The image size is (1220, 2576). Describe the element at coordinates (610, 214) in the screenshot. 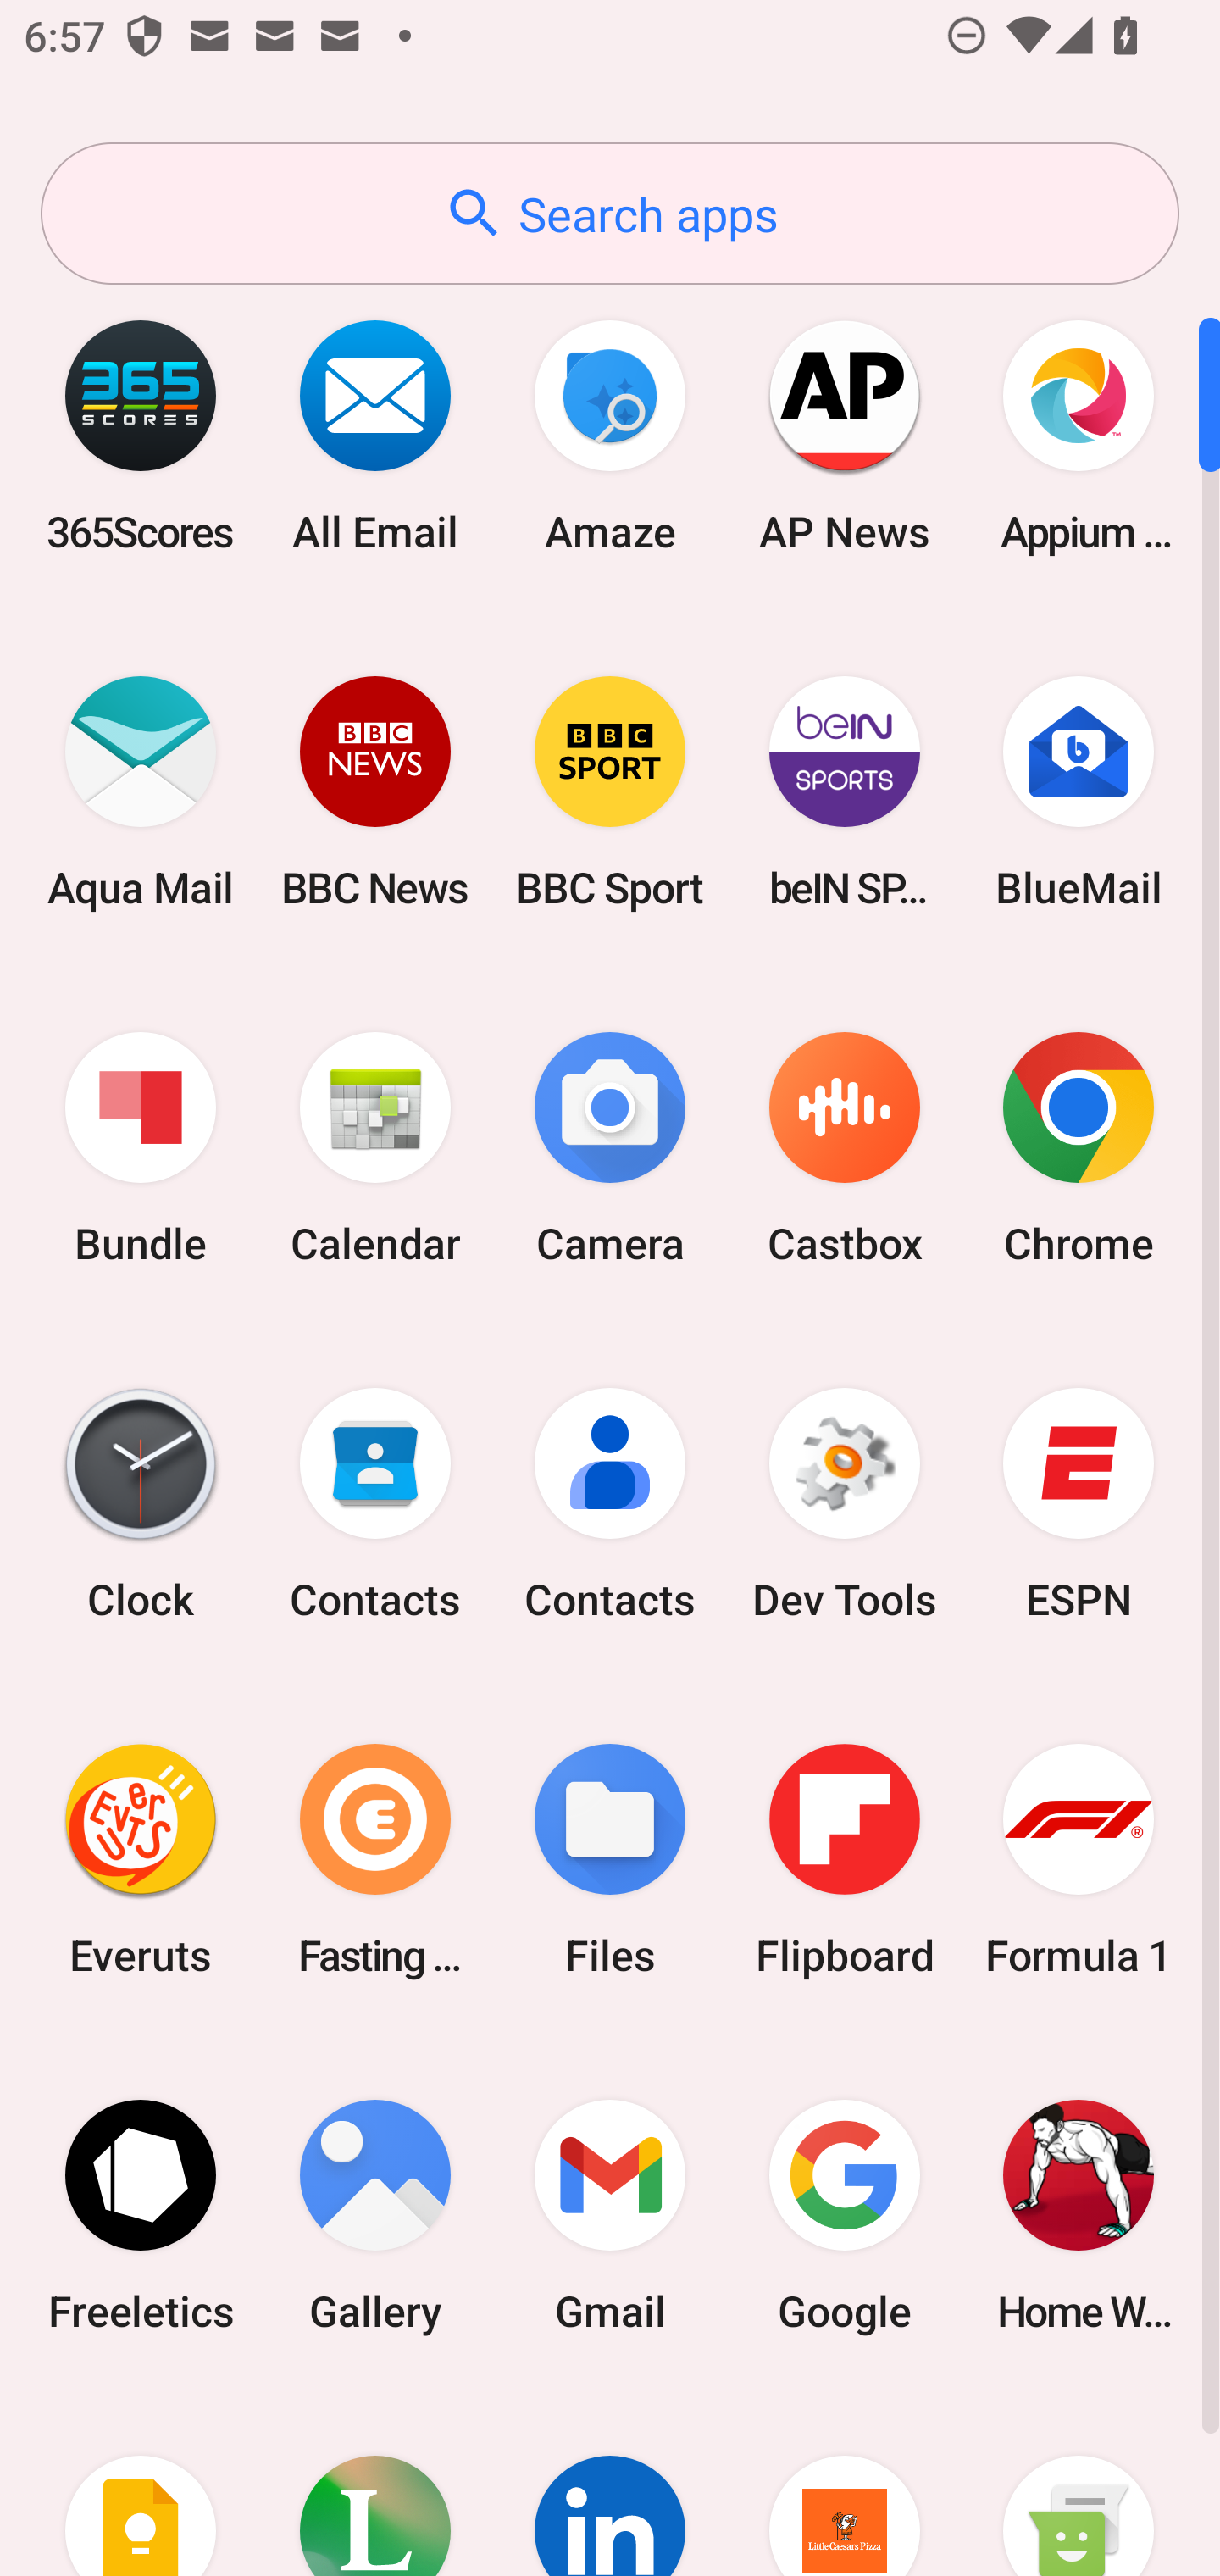

I see `  Search apps` at that location.